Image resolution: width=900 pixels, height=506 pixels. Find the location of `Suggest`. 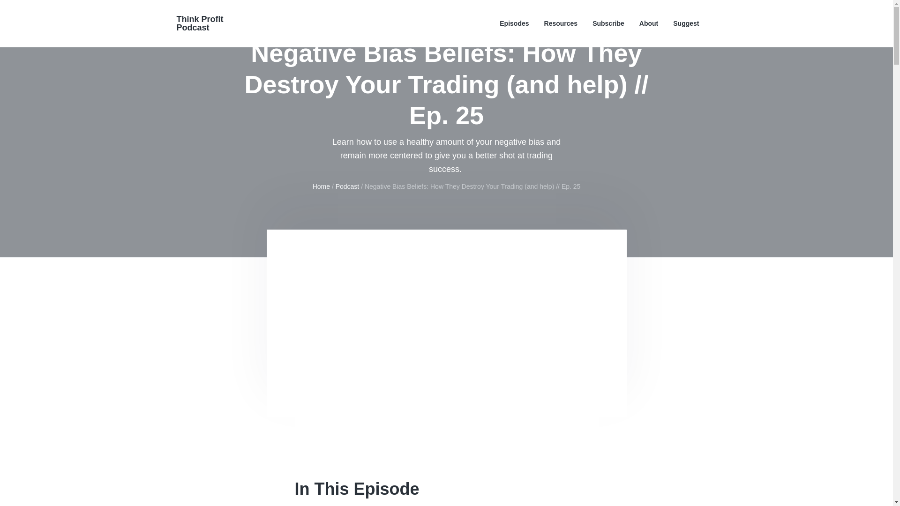

Suggest is located at coordinates (686, 23).